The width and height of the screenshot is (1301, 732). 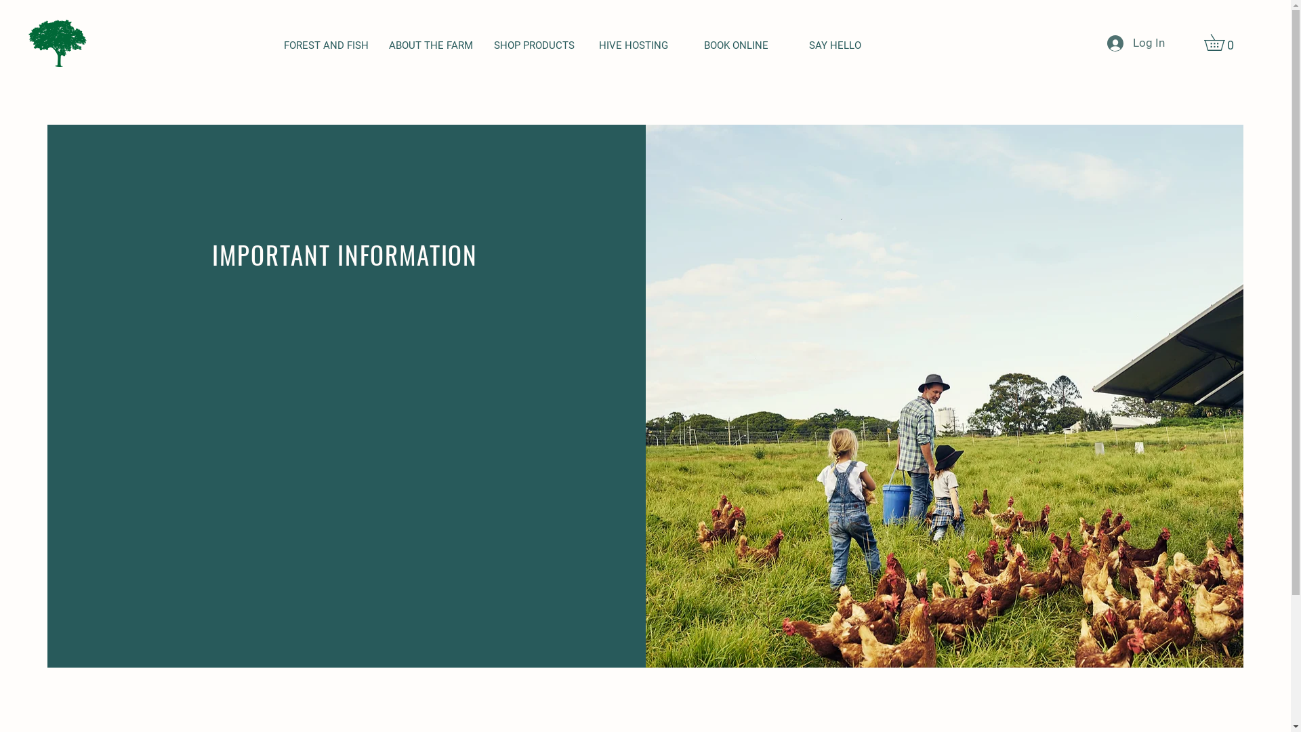 I want to click on ABOUT THE FARM, so click(x=431, y=46).